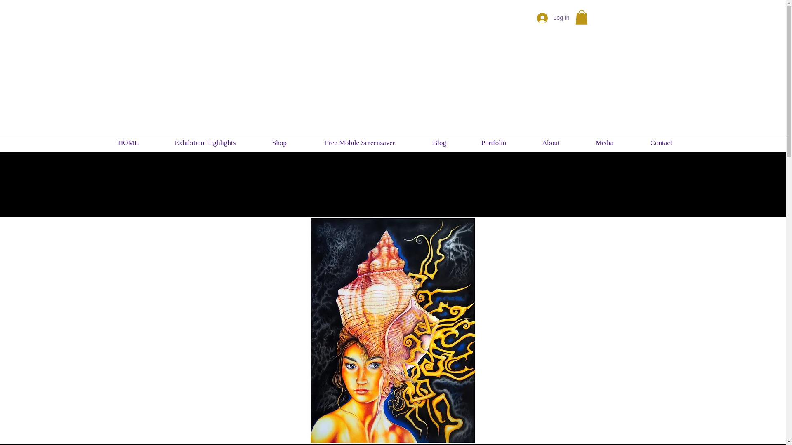  What do you see at coordinates (661, 143) in the screenshot?
I see `Contact` at bounding box center [661, 143].